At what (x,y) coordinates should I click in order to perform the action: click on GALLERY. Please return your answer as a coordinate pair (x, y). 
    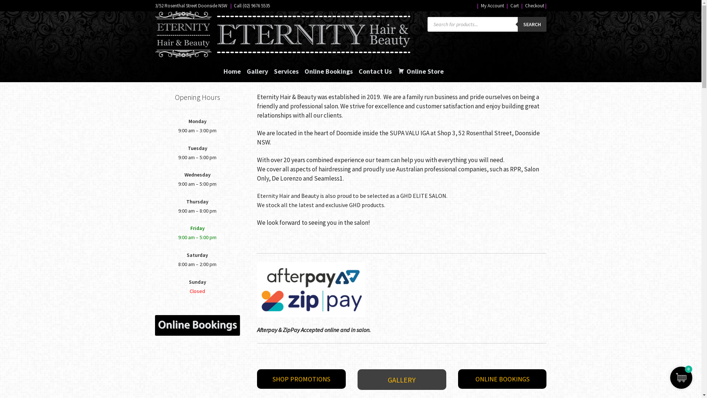
    Looking at the image, I should click on (402, 380).